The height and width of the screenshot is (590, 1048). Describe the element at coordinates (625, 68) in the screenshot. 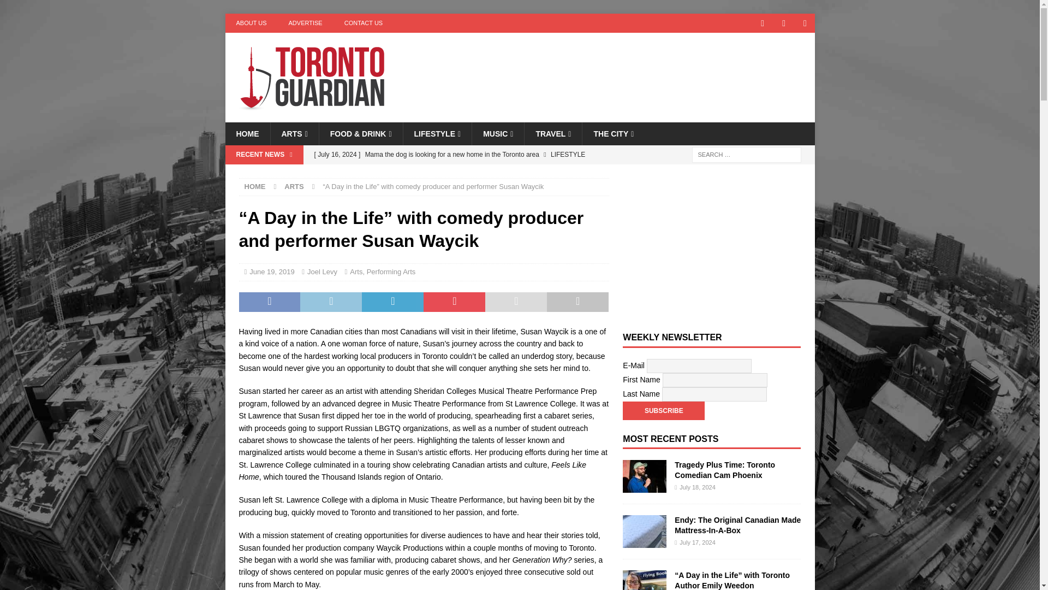

I see `Advertisement` at that location.